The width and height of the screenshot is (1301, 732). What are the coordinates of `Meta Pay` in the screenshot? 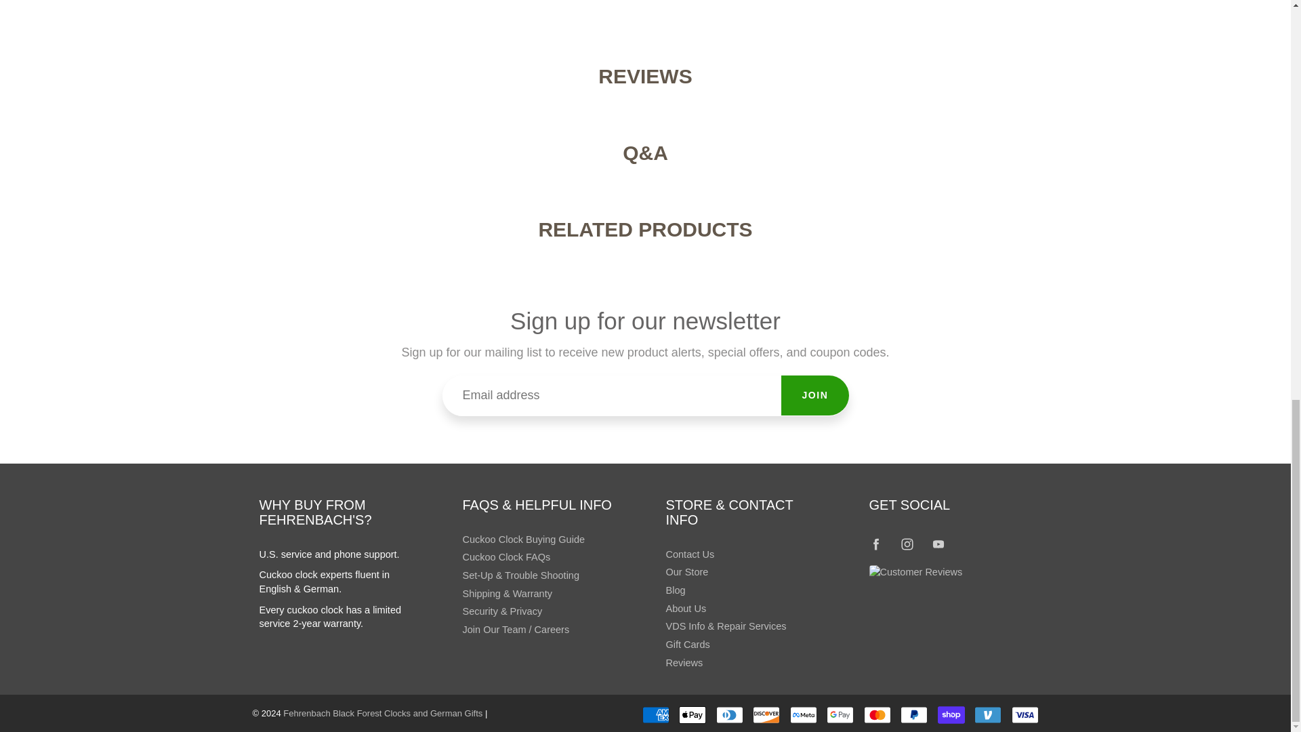 It's located at (803, 715).